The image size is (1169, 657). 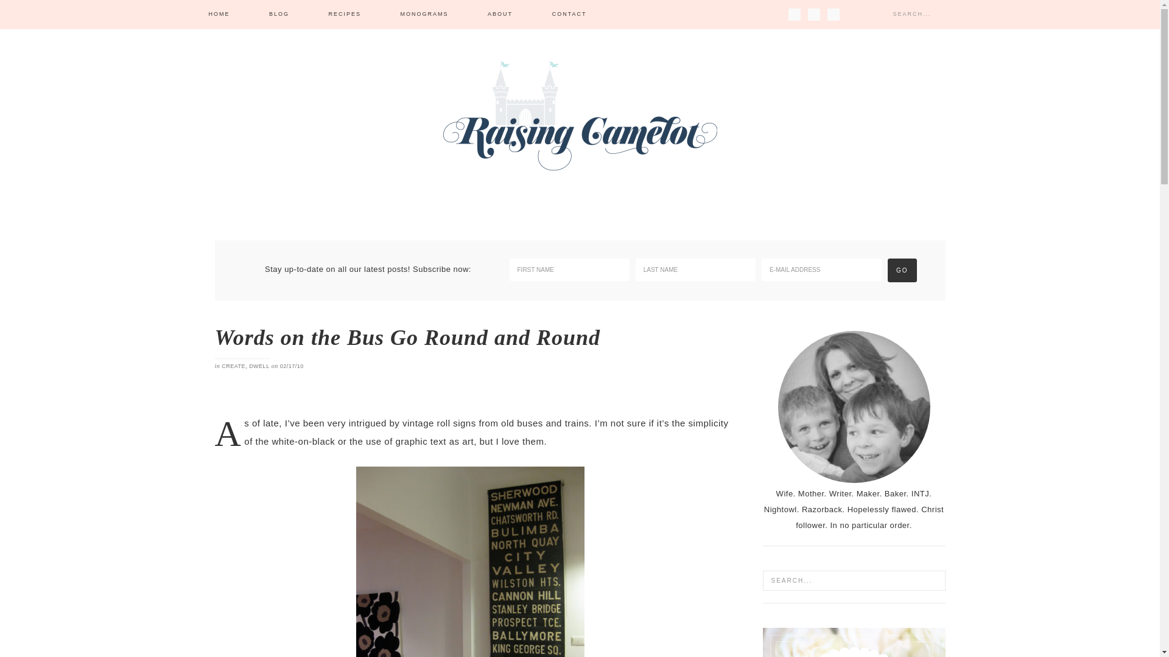 What do you see at coordinates (234, 366) in the screenshot?
I see `CREATE` at bounding box center [234, 366].